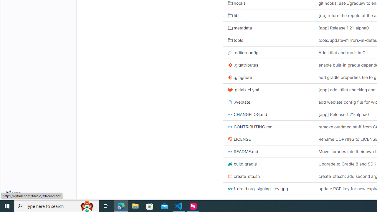  What do you see at coordinates (268, 28) in the screenshot?
I see `metadata` at bounding box center [268, 28].